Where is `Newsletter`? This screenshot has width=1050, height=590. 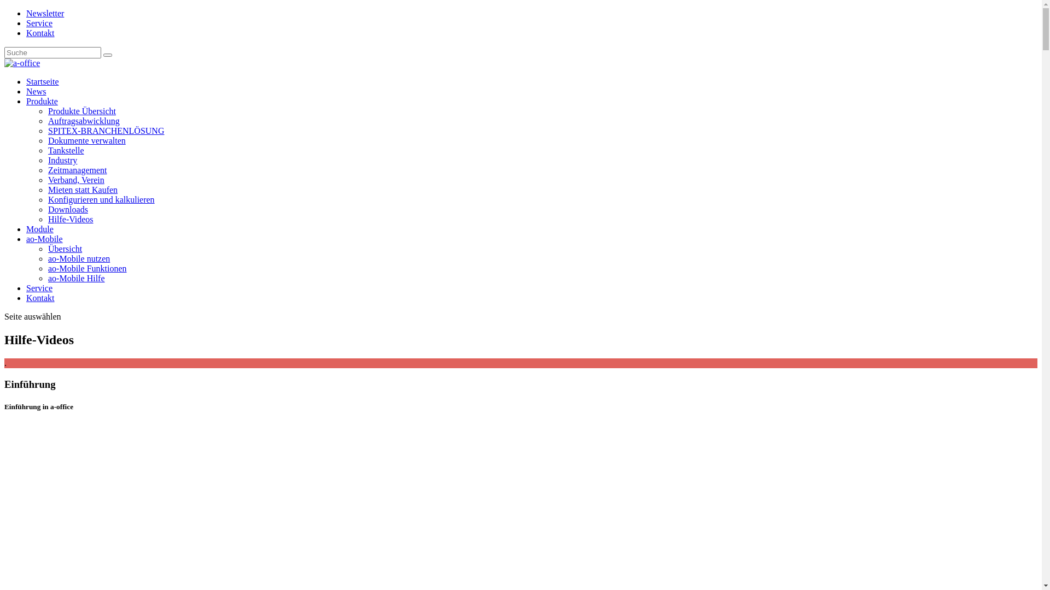 Newsletter is located at coordinates (45, 13).